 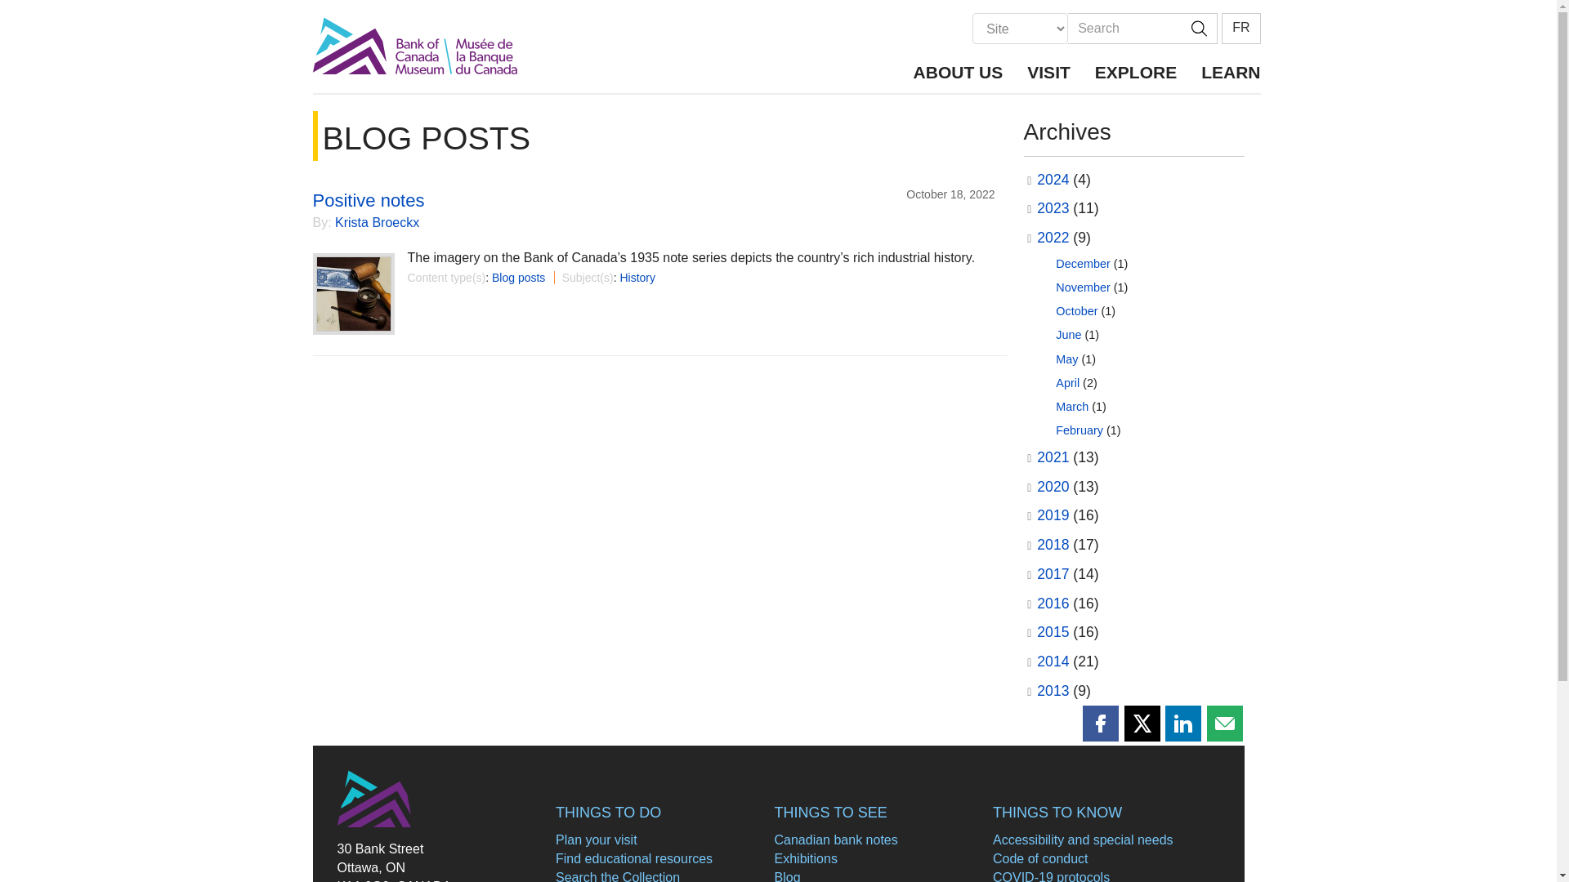 What do you see at coordinates (1142, 724) in the screenshot?
I see `Share this page on X` at bounding box center [1142, 724].